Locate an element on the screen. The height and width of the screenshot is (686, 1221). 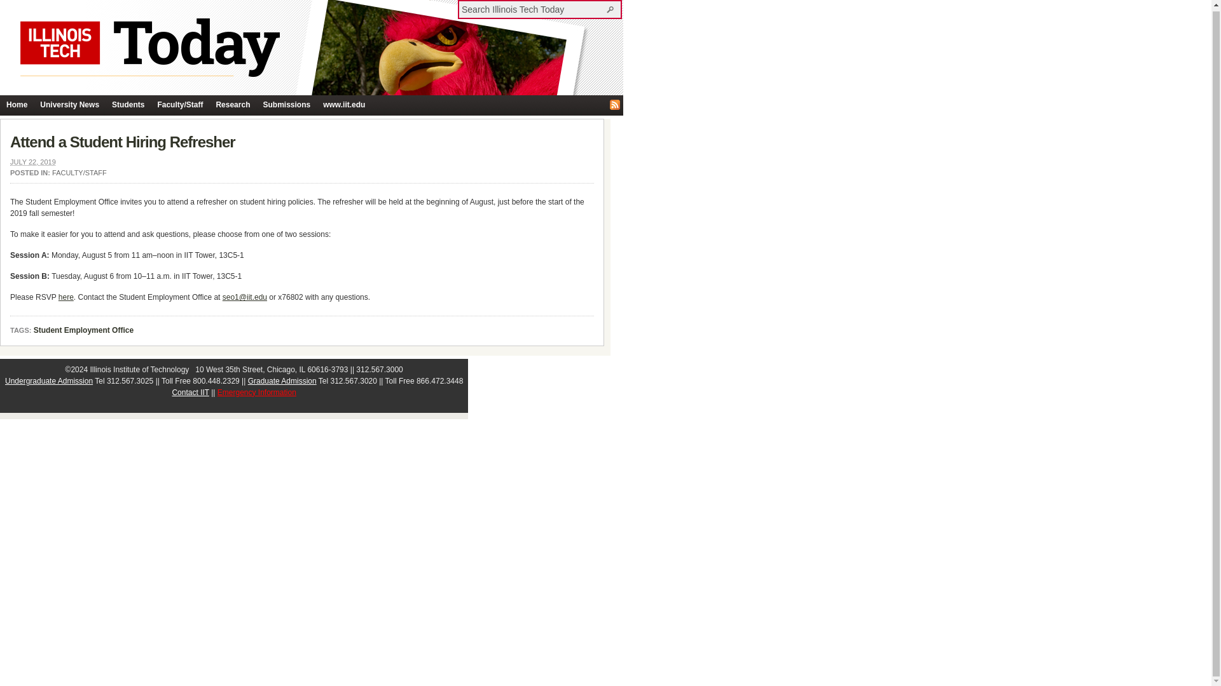
Undergraduate Admission is located at coordinates (48, 380).